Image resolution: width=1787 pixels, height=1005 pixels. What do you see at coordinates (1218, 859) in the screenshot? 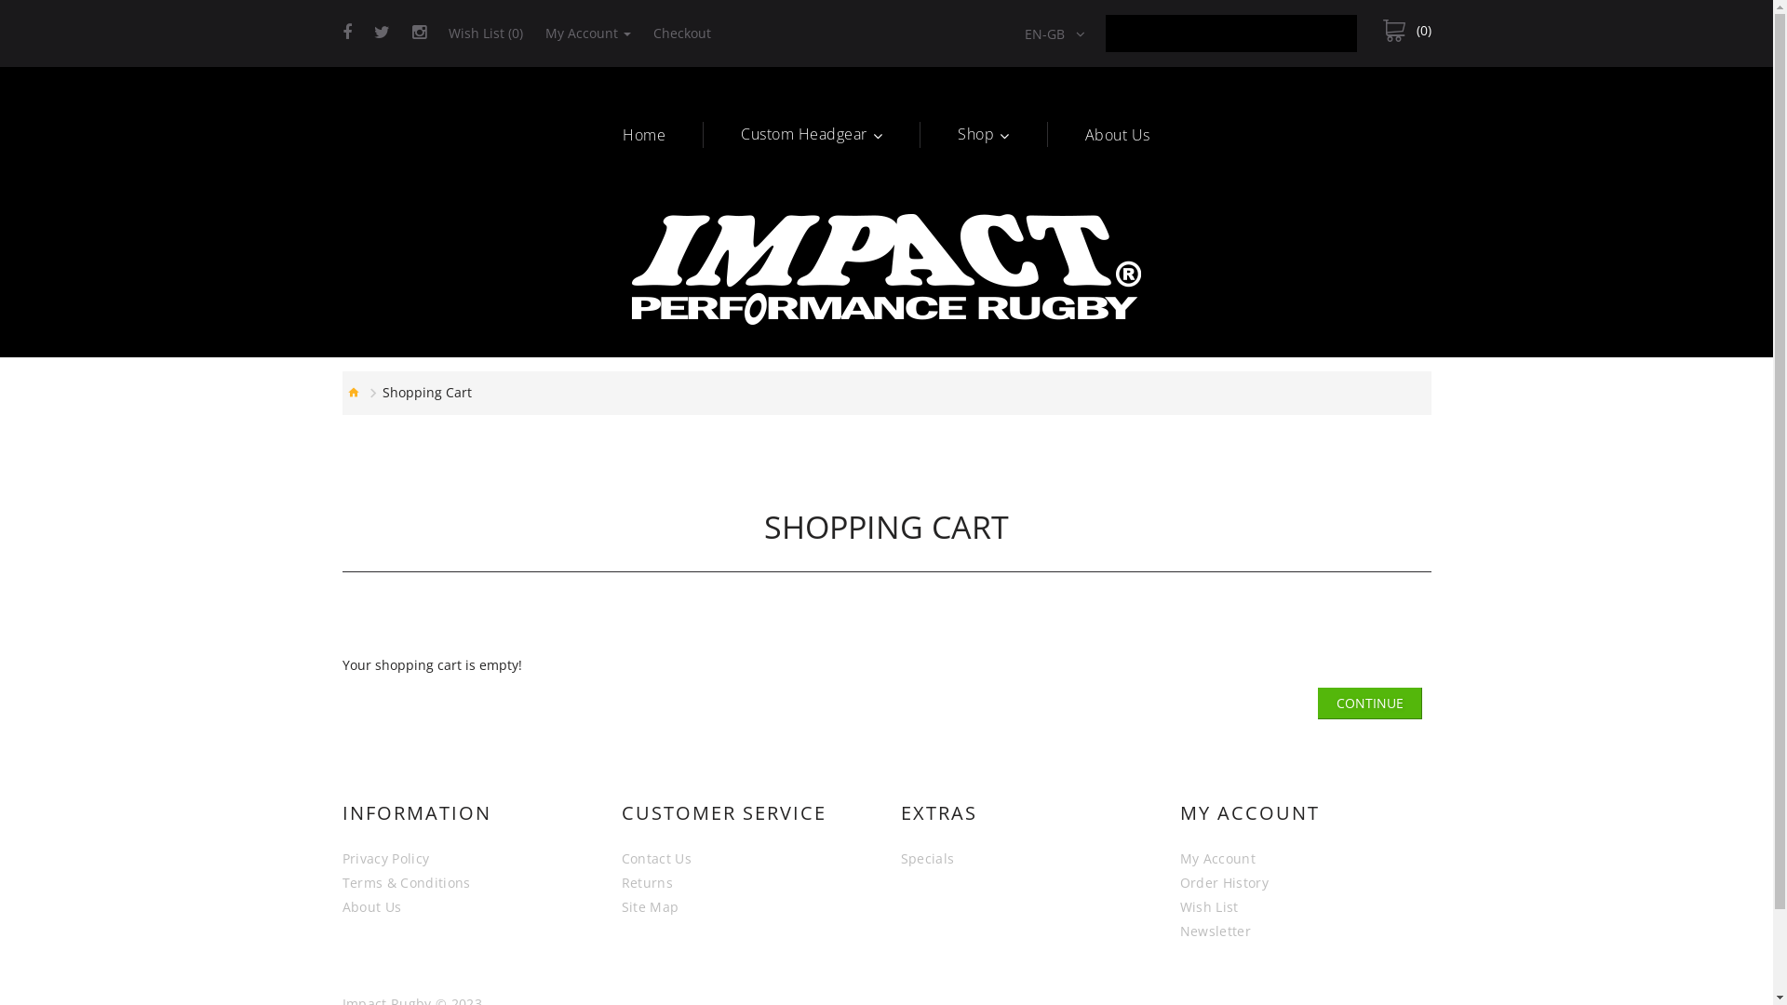
I see `My Account` at bounding box center [1218, 859].